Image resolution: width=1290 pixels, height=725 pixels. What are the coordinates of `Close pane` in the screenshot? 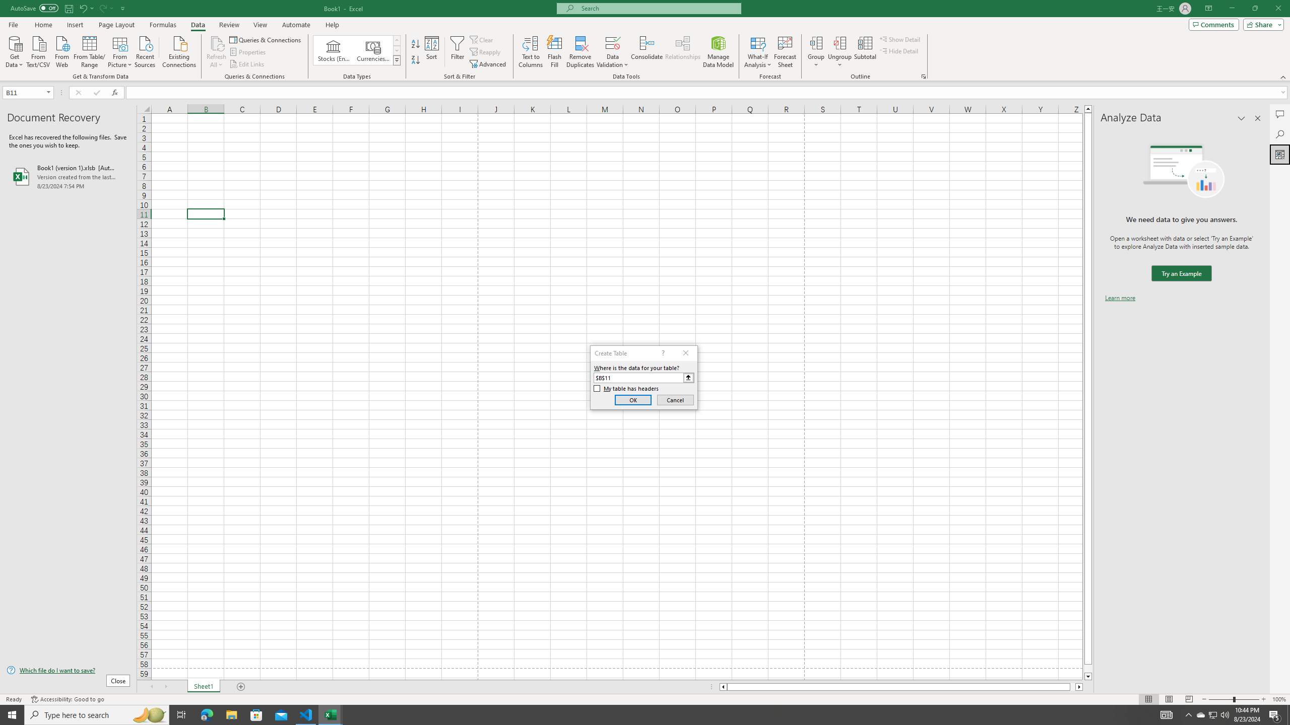 It's located at (1258, 118).